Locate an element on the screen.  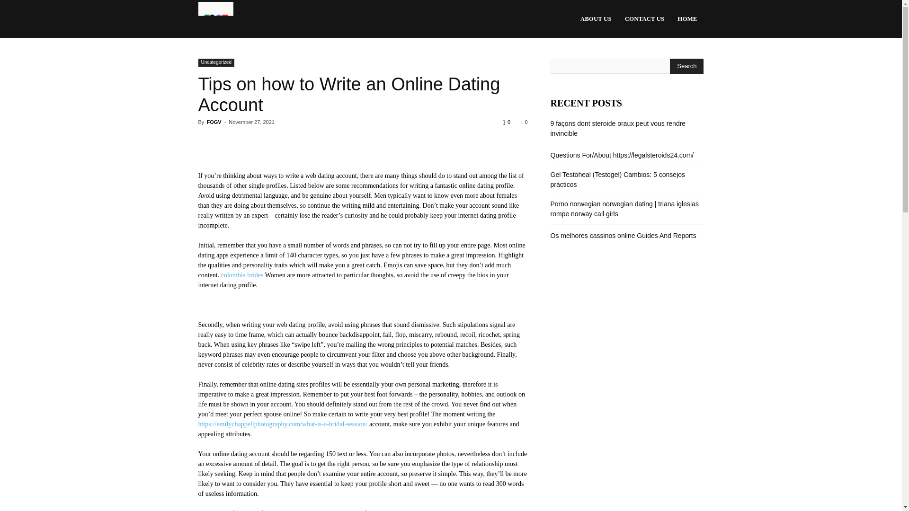
Uncategorized is located at coordinates (216, 62).